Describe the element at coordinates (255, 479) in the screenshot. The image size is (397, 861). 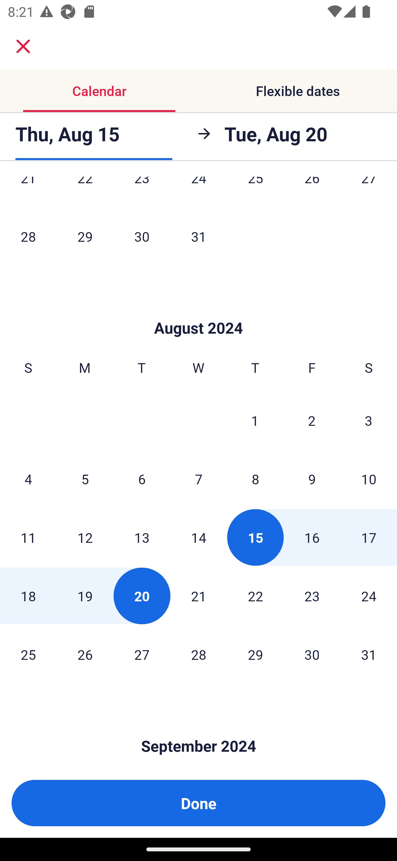
I see `8 Thursday, August 8, 2024` at that location.